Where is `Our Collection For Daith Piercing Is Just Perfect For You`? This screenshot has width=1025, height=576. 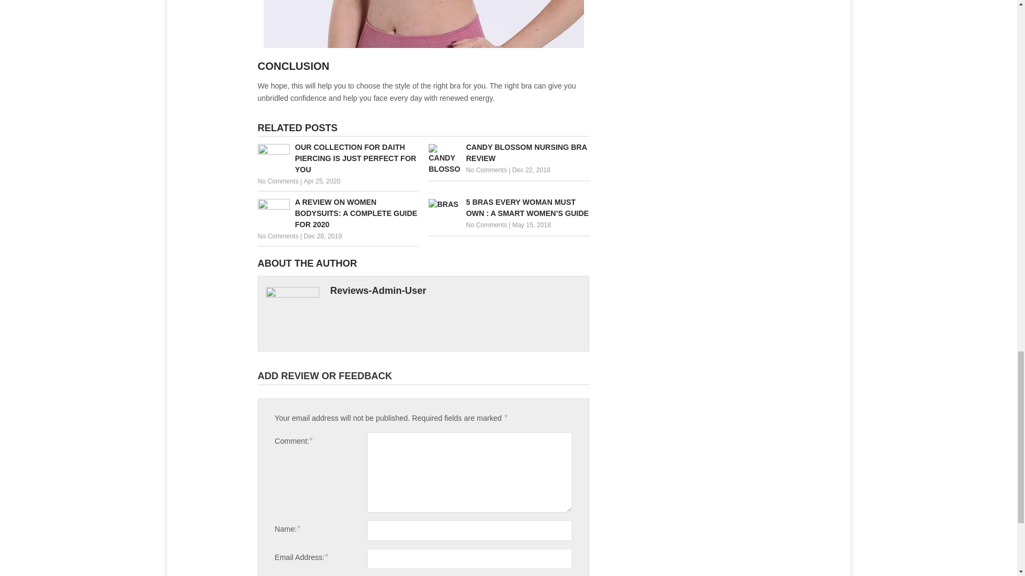 Our Collection For Daith Piercing Is Just Perfect For You is located at coordinates (337, 158).